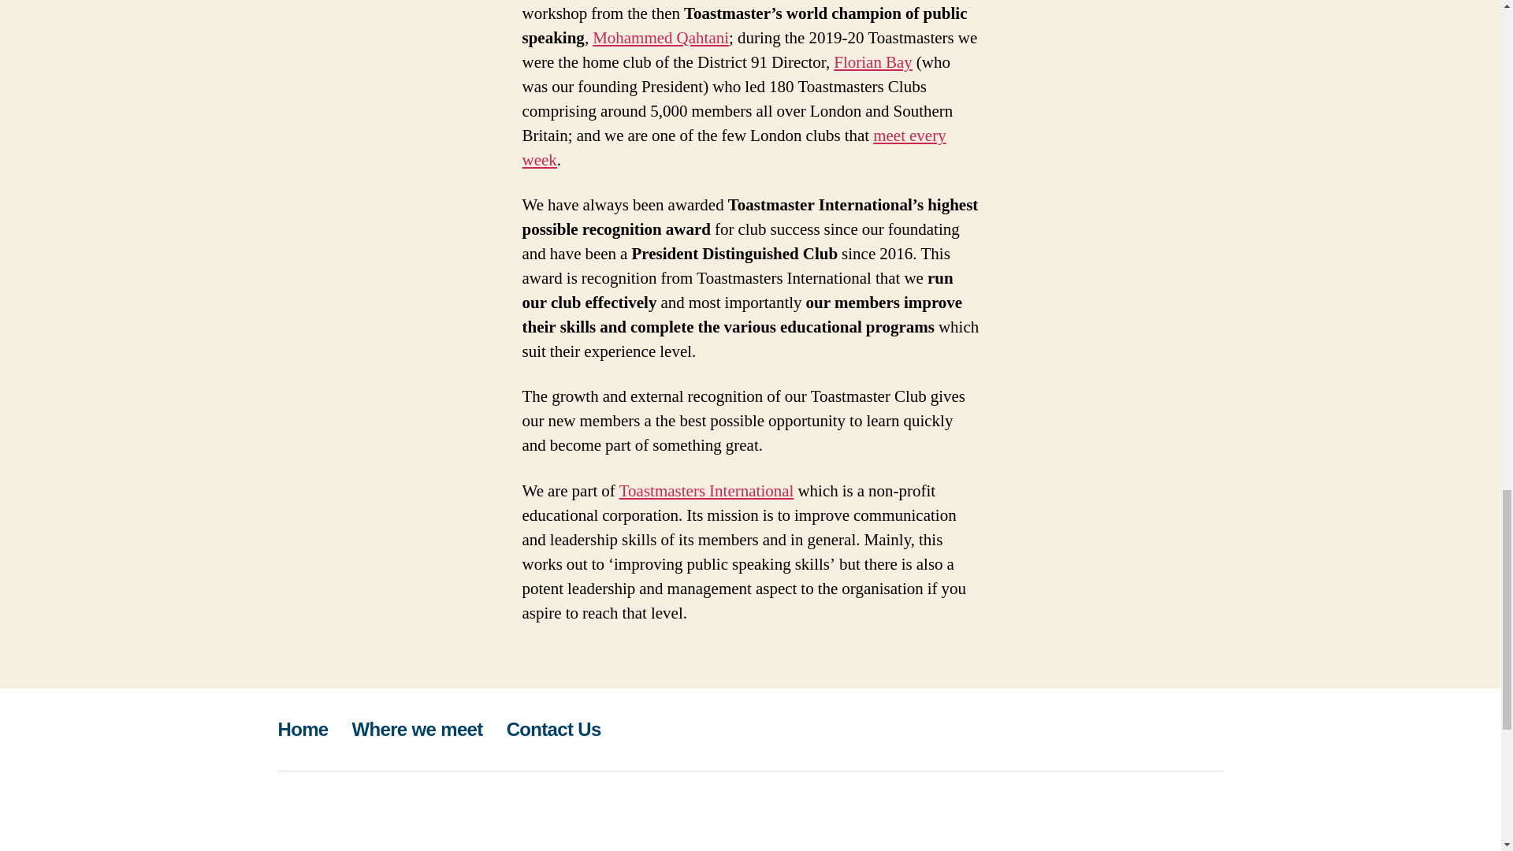 The width and height of the screenshot is (1513, 851). What do you see at coordinates (553, 728) in the screenshot?
I see `Contact Us` at bounding box center [553, 728].